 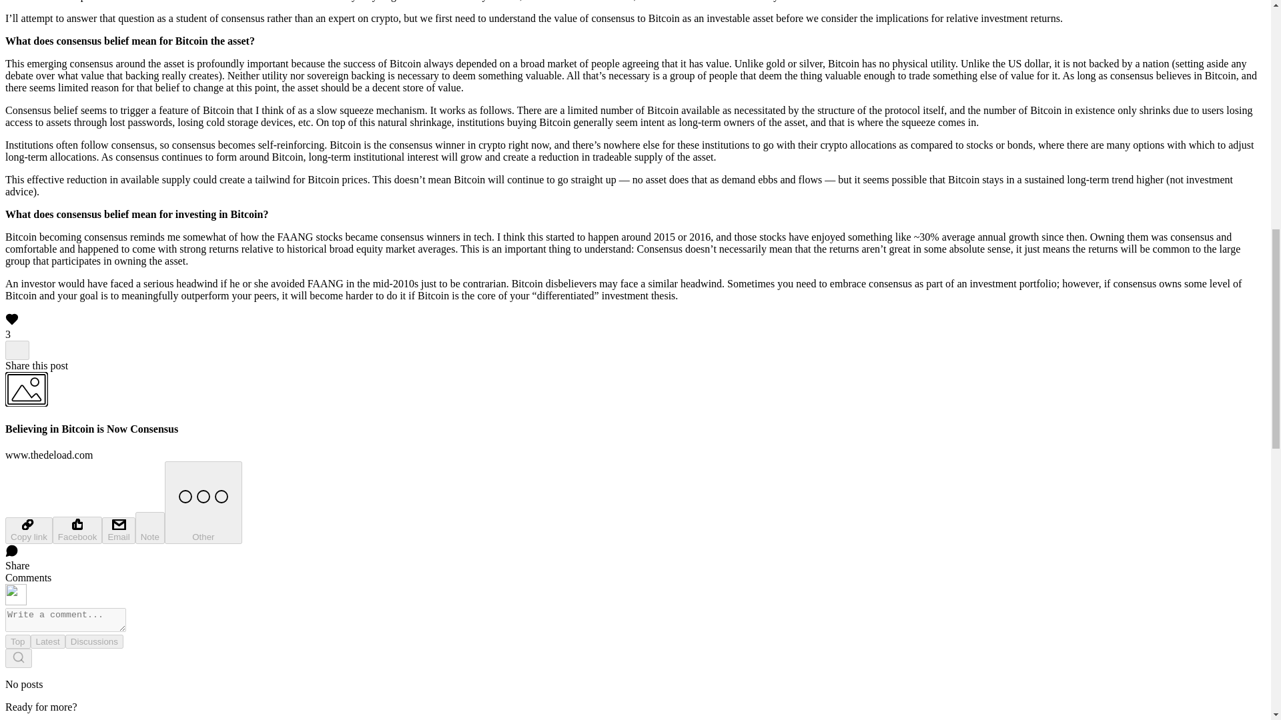 What do you see at coordinates (150, 528) in the screenshot?
I see `Note` at bounding box center [150, 528].